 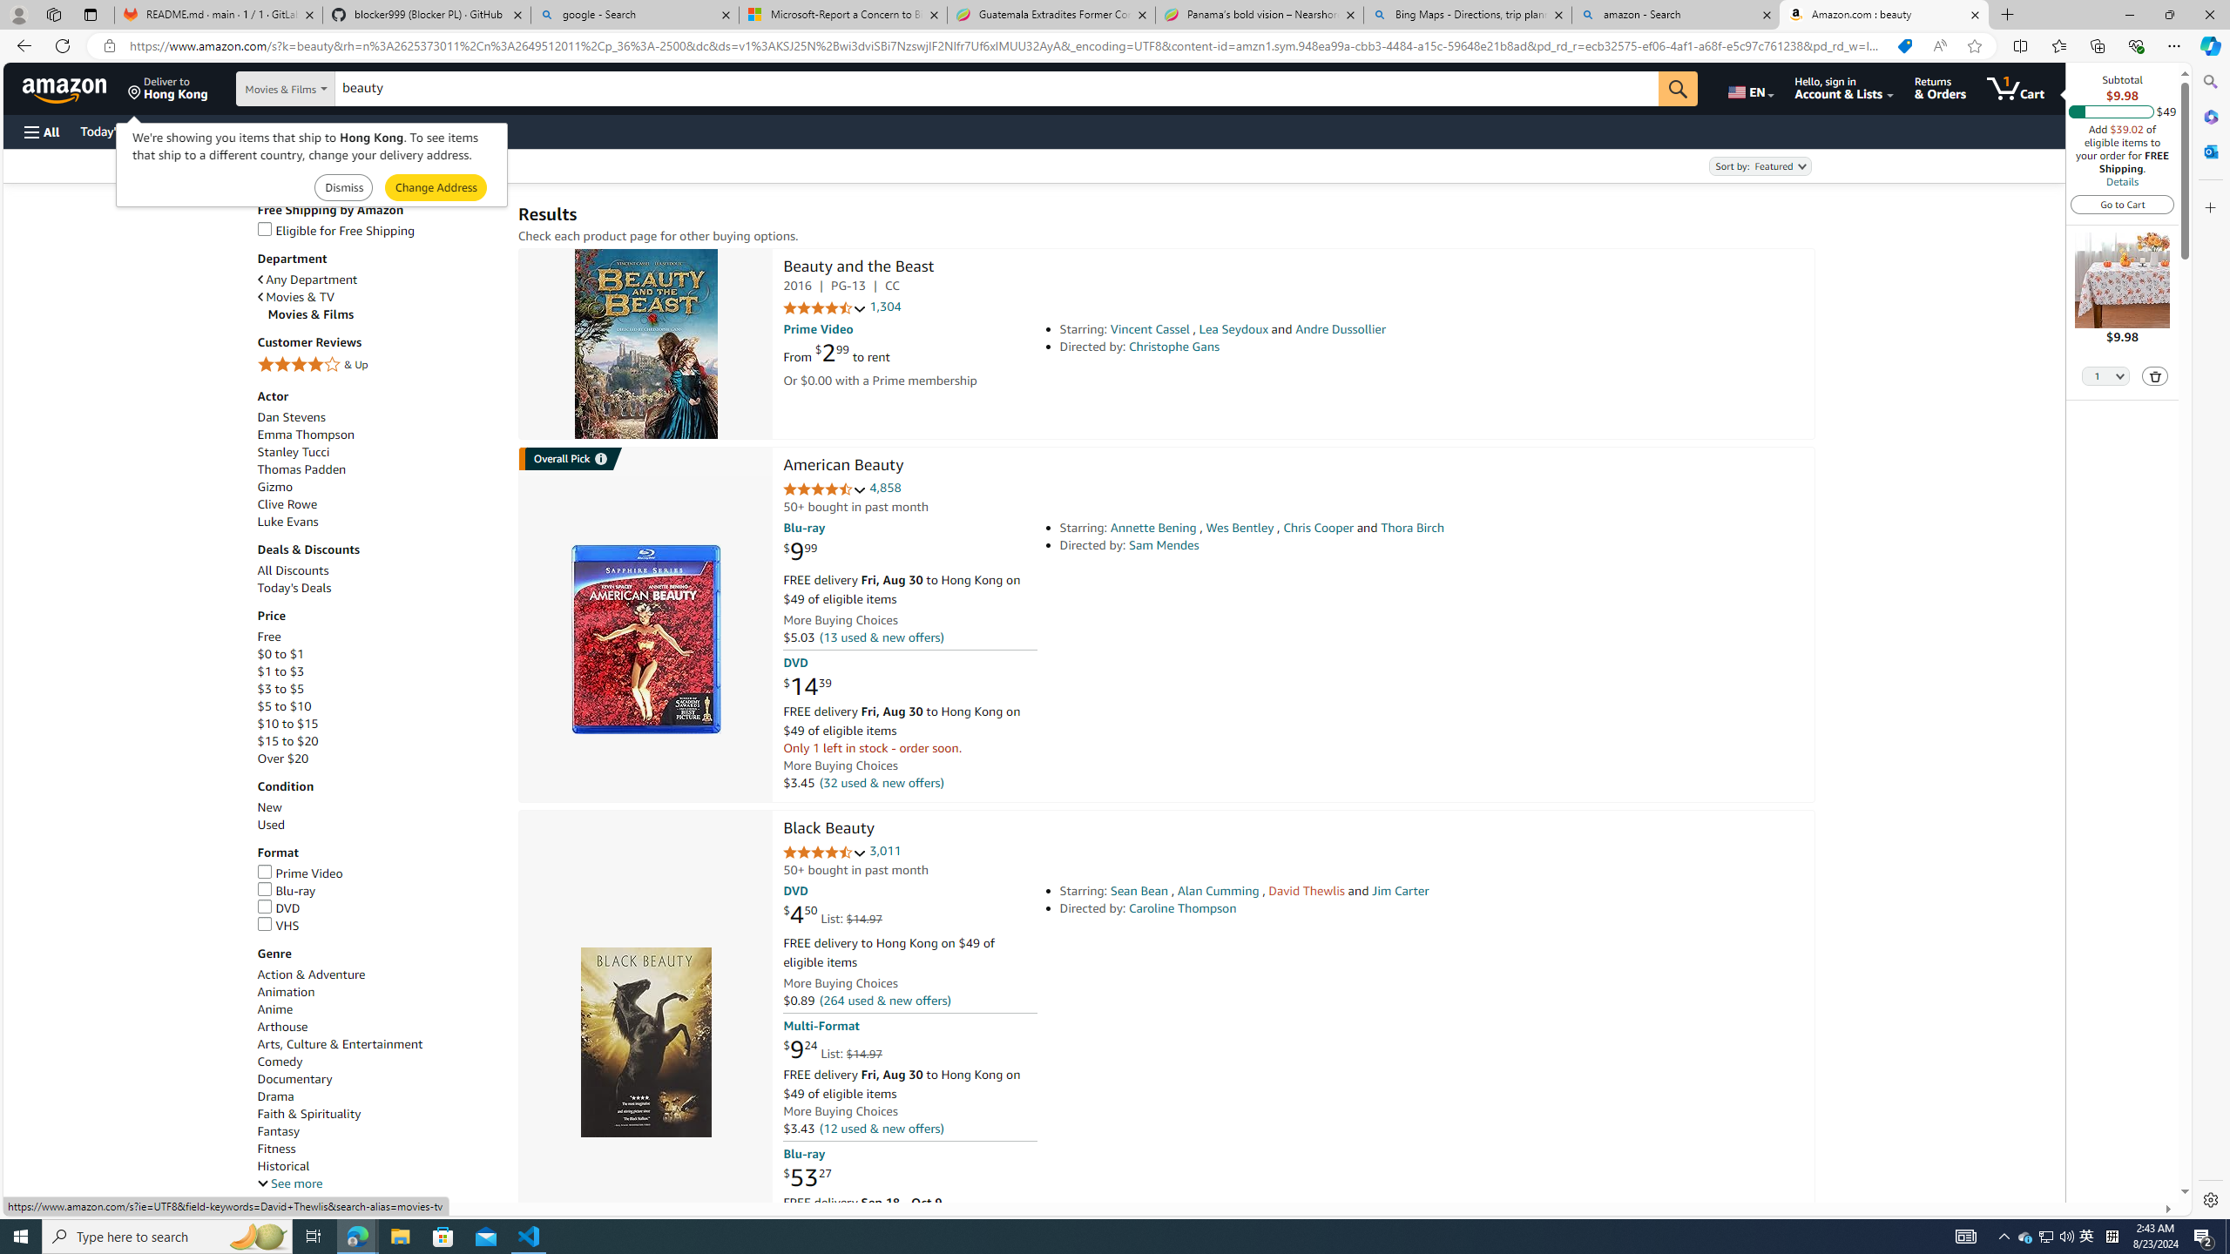 What do you see at coordinates (1302, 908) in the screenshot?
I see `Directed by: Caroline Thompson` at bounding box center [1302, 908].